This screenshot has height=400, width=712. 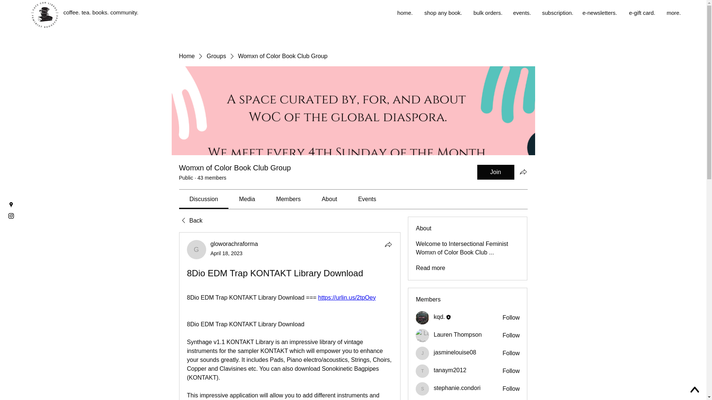 What do you see at coordinates (403, 13) in the screenshot?
I see `home.` at bounding box center [403, 13].